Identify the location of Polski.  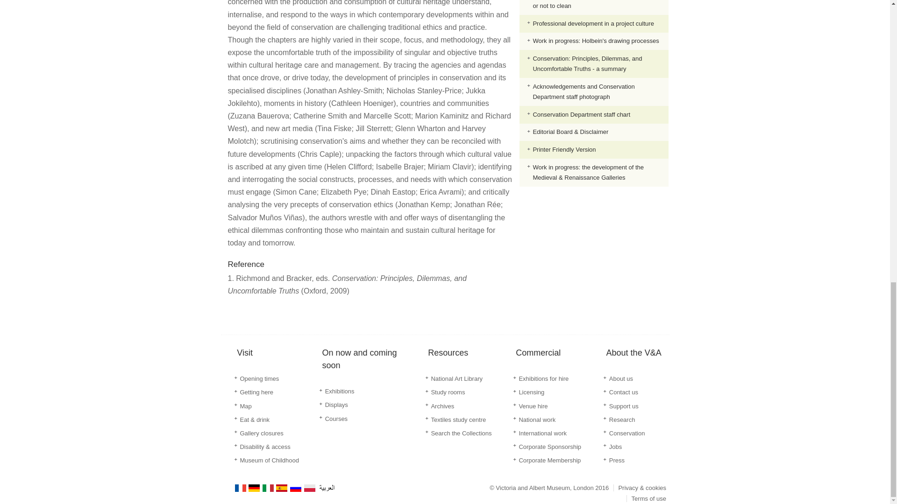
(310, 488).